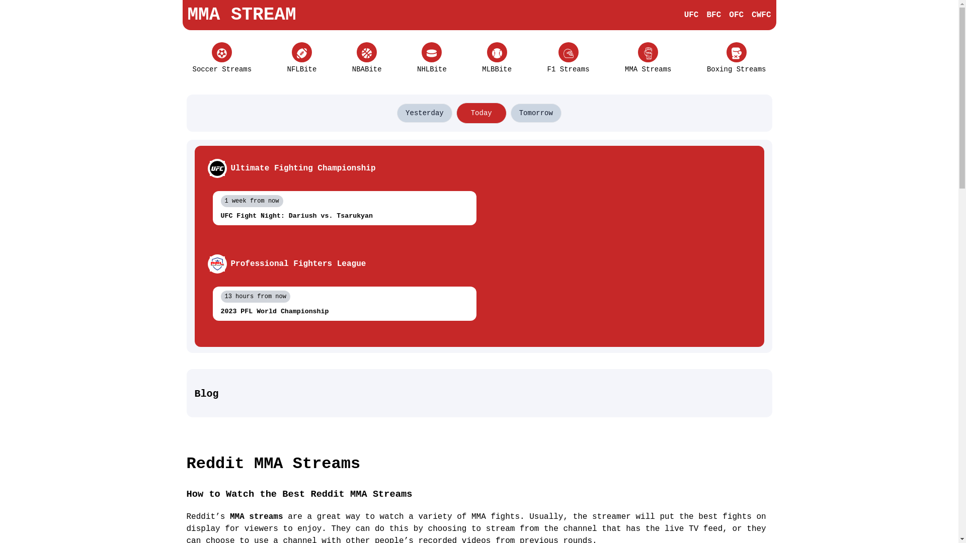  I want to click on Soccer Streams, so click(222, 58).